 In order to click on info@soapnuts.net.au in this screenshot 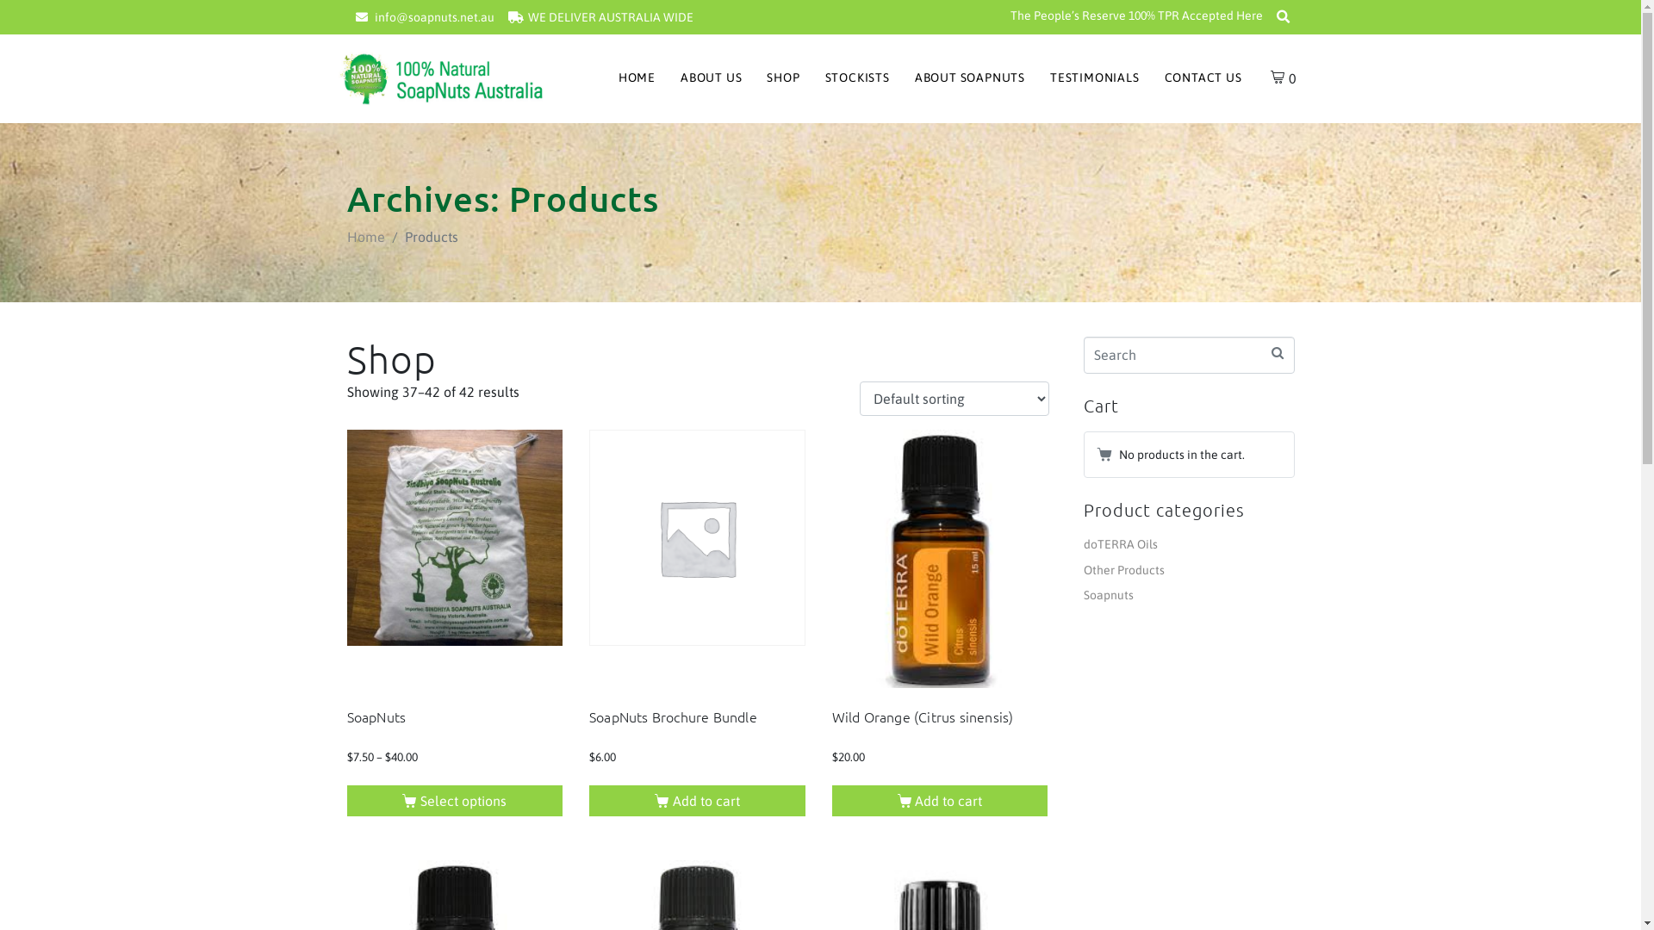, I will do `click(425, 17)`.